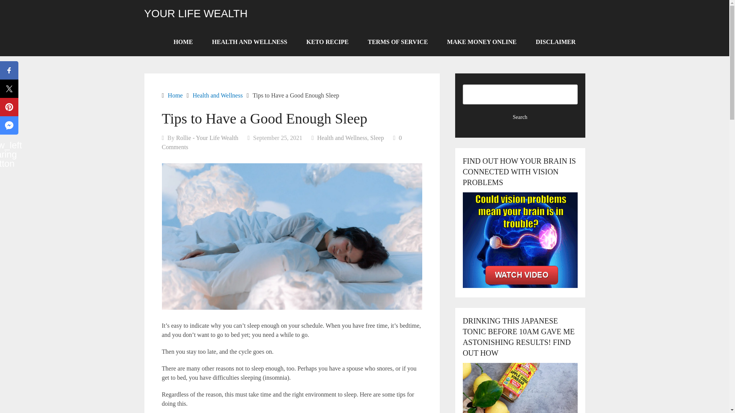 The width and height of the screenshot is (735, 413). What do you see at coordinates (520, 117) in the screenshot?
I see `Search` at bounding box center [520, 117].